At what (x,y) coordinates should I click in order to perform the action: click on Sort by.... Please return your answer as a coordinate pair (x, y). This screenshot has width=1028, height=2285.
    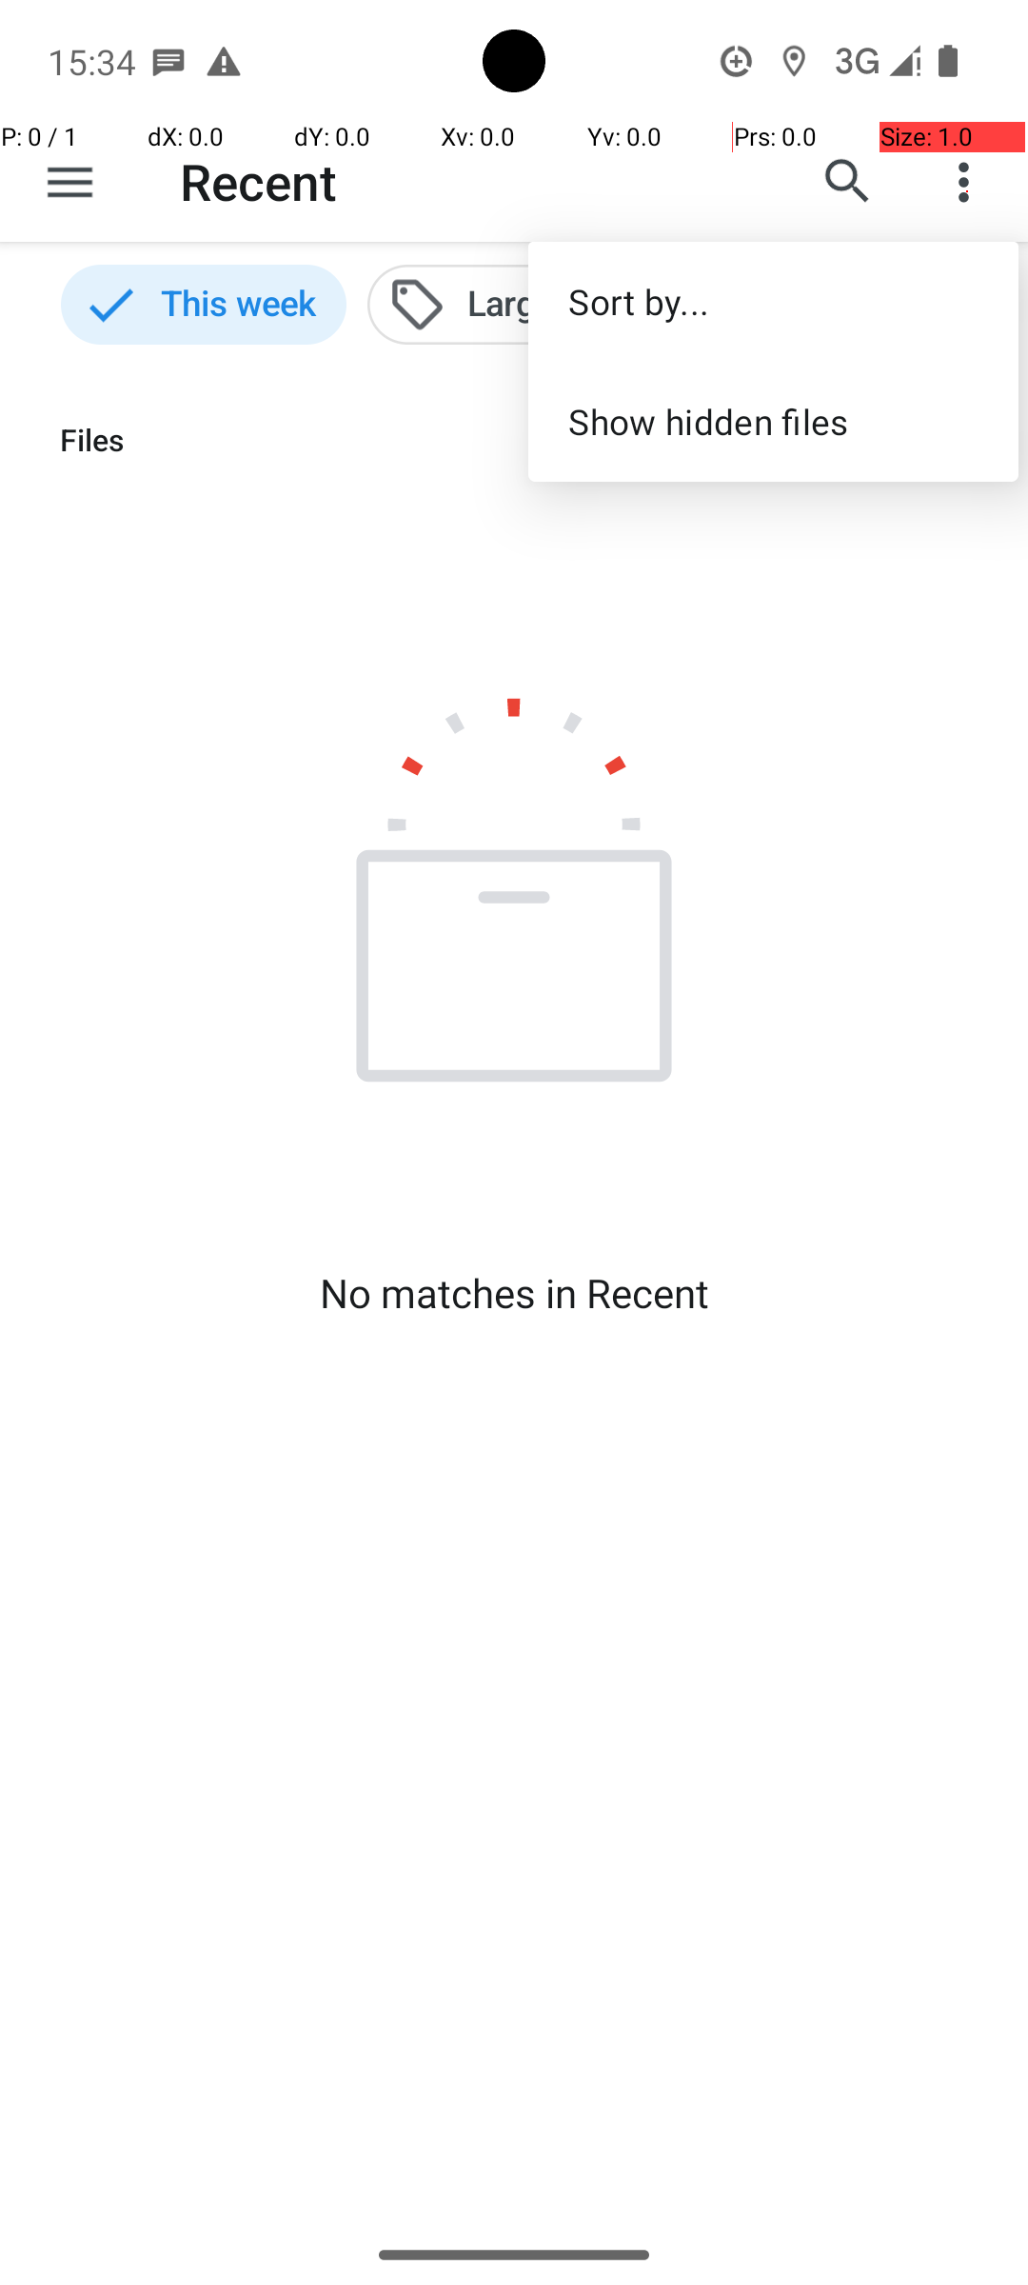
    Looking at the image, I should click on (773, 301).